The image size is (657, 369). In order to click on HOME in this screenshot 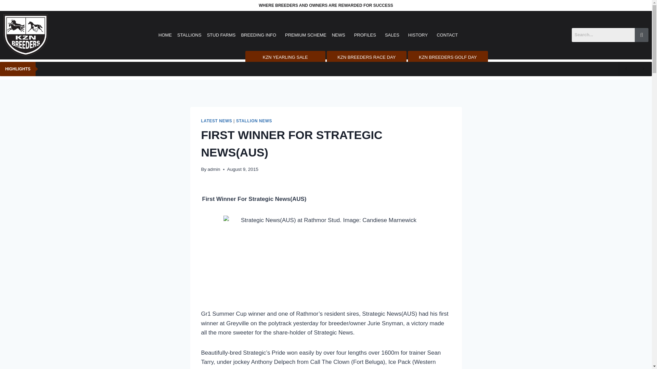, I will do `click(165, 35)`.